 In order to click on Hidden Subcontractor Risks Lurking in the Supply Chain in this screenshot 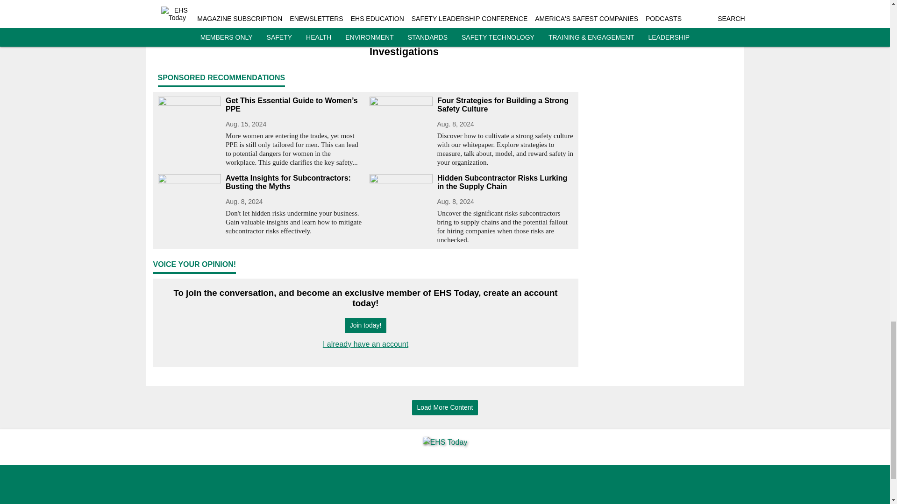, I will do `click(505, 182)`.